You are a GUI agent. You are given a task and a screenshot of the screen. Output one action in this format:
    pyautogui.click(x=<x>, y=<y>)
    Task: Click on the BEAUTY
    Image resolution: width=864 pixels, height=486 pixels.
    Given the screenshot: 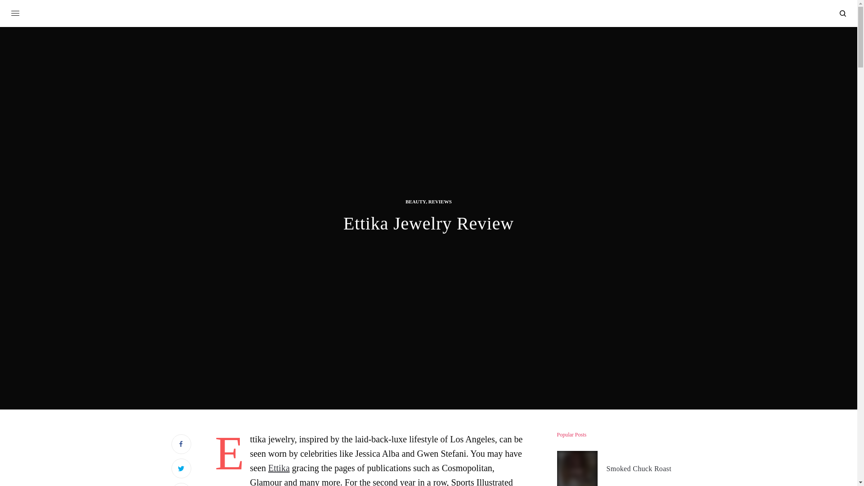 What is the action you would take?
    pyautogui.click(x=415, y=202)
    